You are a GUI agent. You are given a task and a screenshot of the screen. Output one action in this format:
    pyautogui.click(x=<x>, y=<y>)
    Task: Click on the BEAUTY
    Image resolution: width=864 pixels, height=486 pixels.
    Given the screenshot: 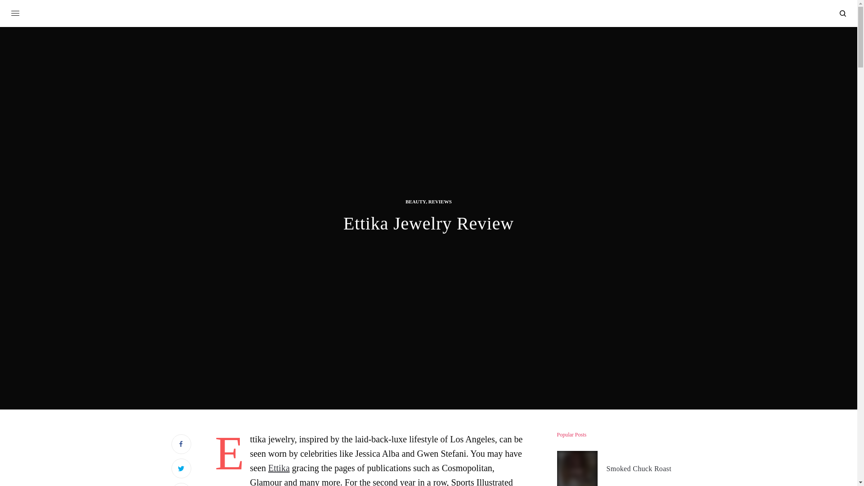 What is the action you would take?
    pyautogui.click(x=415, y=202)
    